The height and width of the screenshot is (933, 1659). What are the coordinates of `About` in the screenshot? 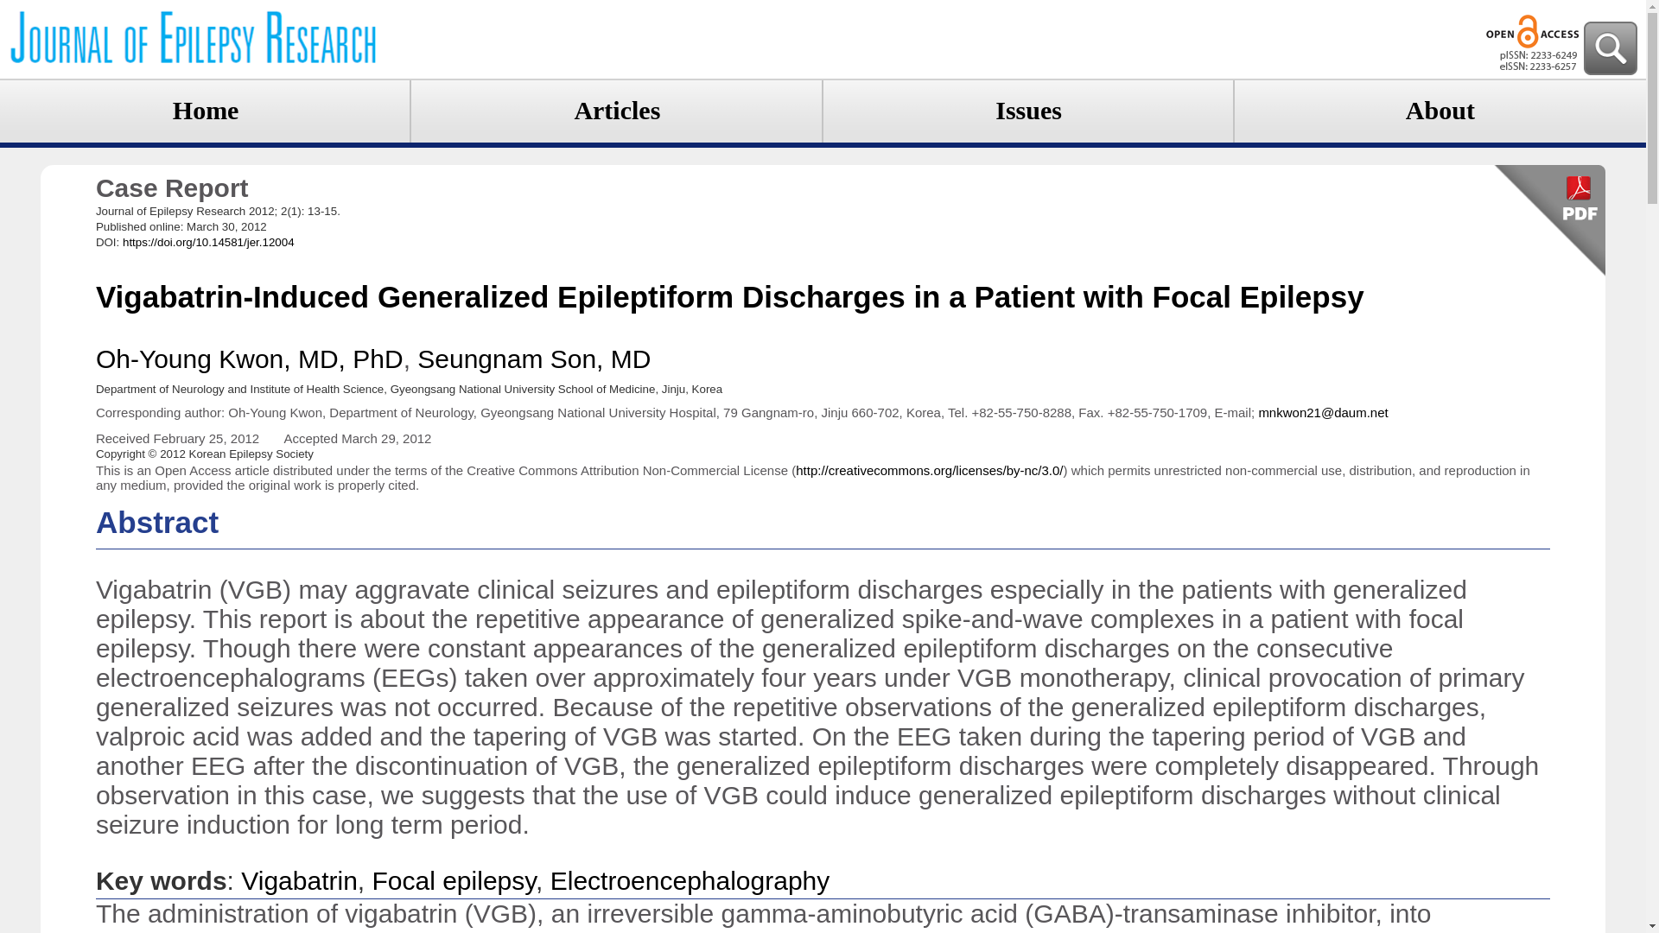 It's located at (1440, 110).